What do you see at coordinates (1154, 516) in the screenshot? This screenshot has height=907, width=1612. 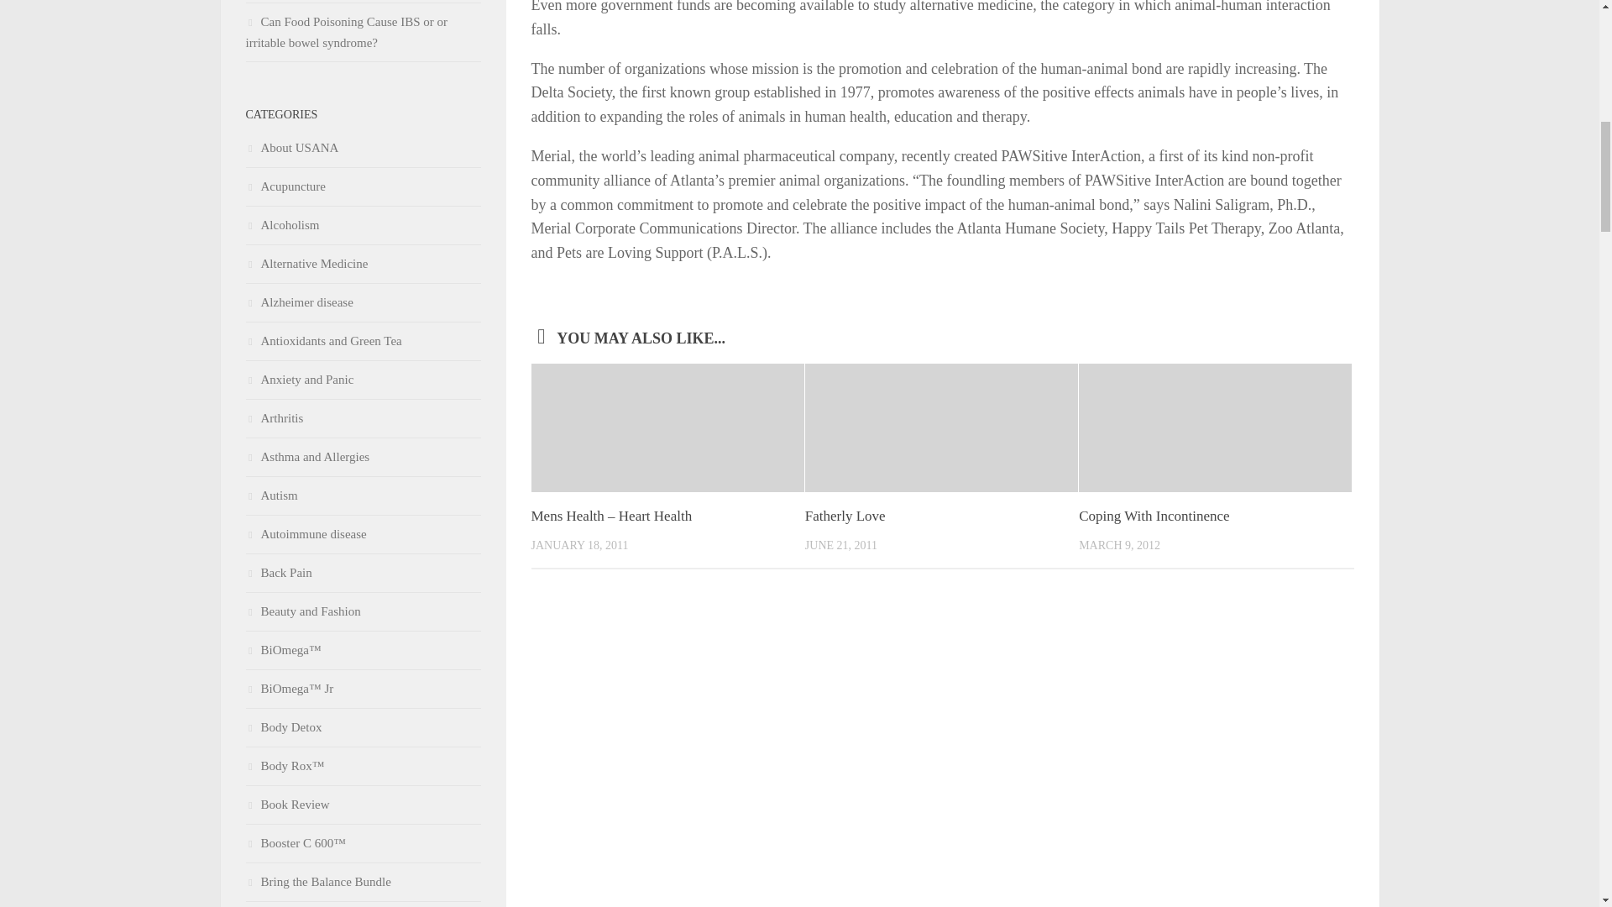 I see `Coping With Incontinence` at bounding box center [1154, 516].